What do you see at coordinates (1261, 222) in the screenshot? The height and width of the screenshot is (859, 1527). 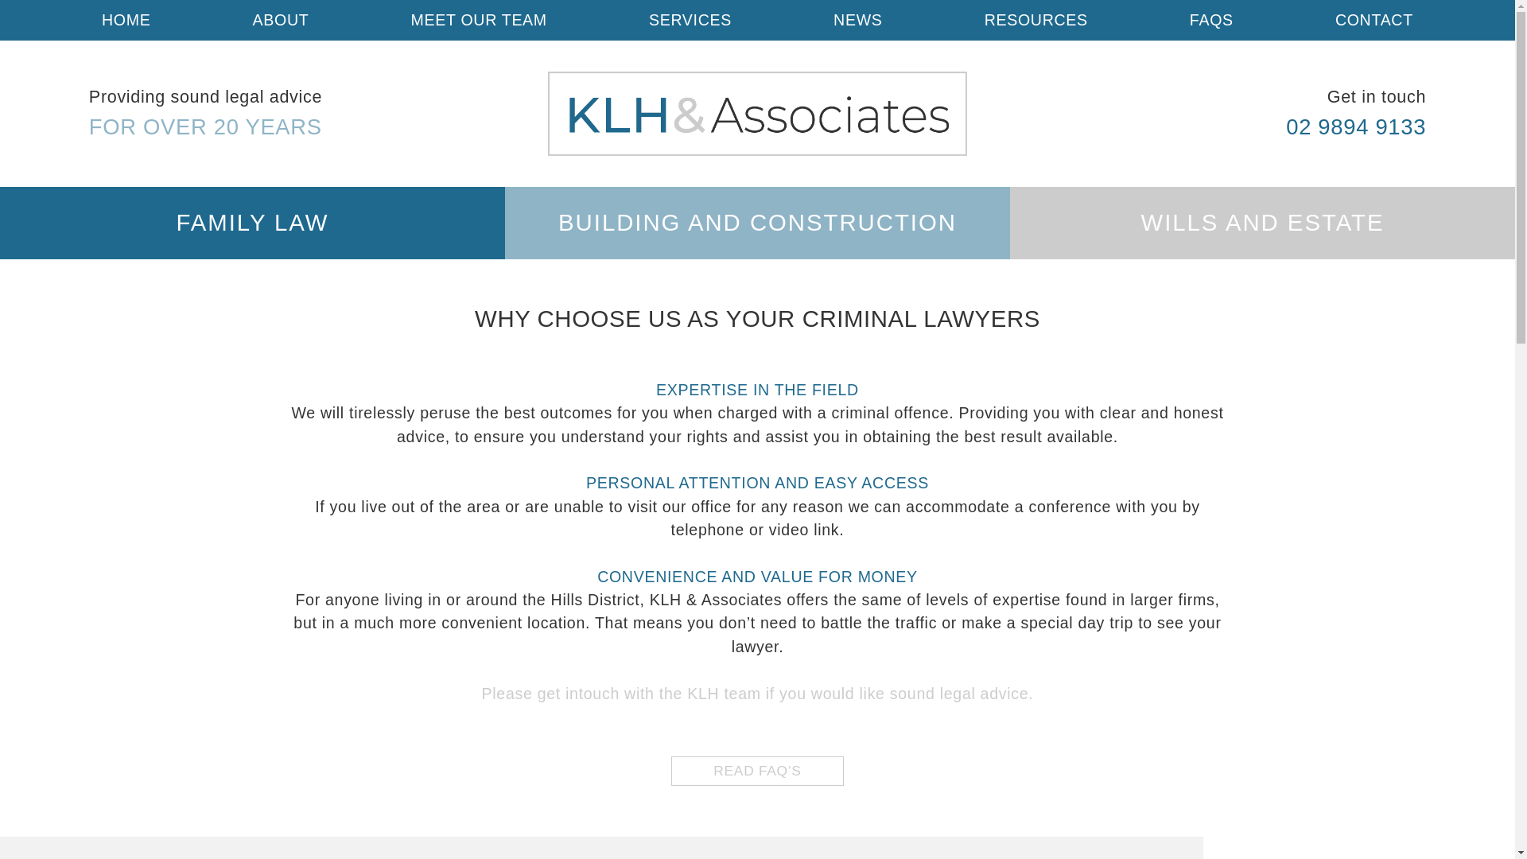 I see `WILLS AND ESTATE` at bounding box center [1261, 222].